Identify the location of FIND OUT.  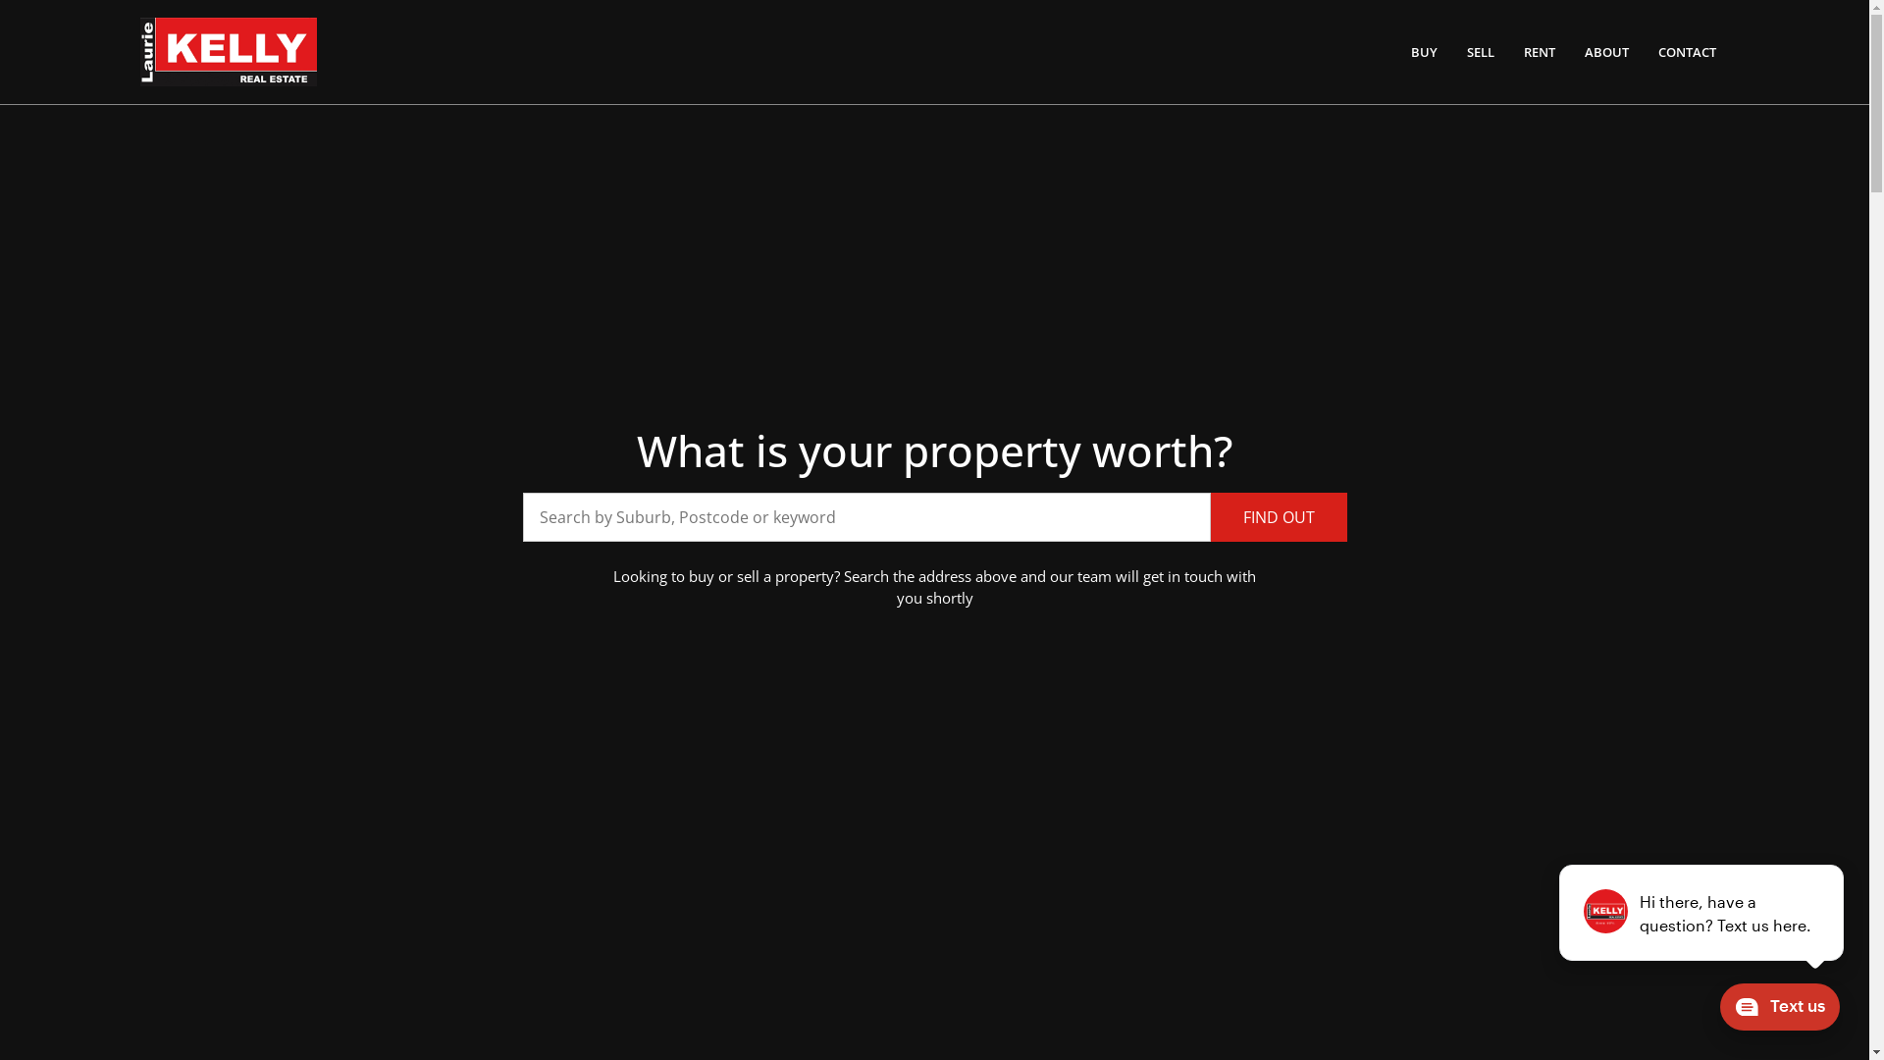
(1280, 517).